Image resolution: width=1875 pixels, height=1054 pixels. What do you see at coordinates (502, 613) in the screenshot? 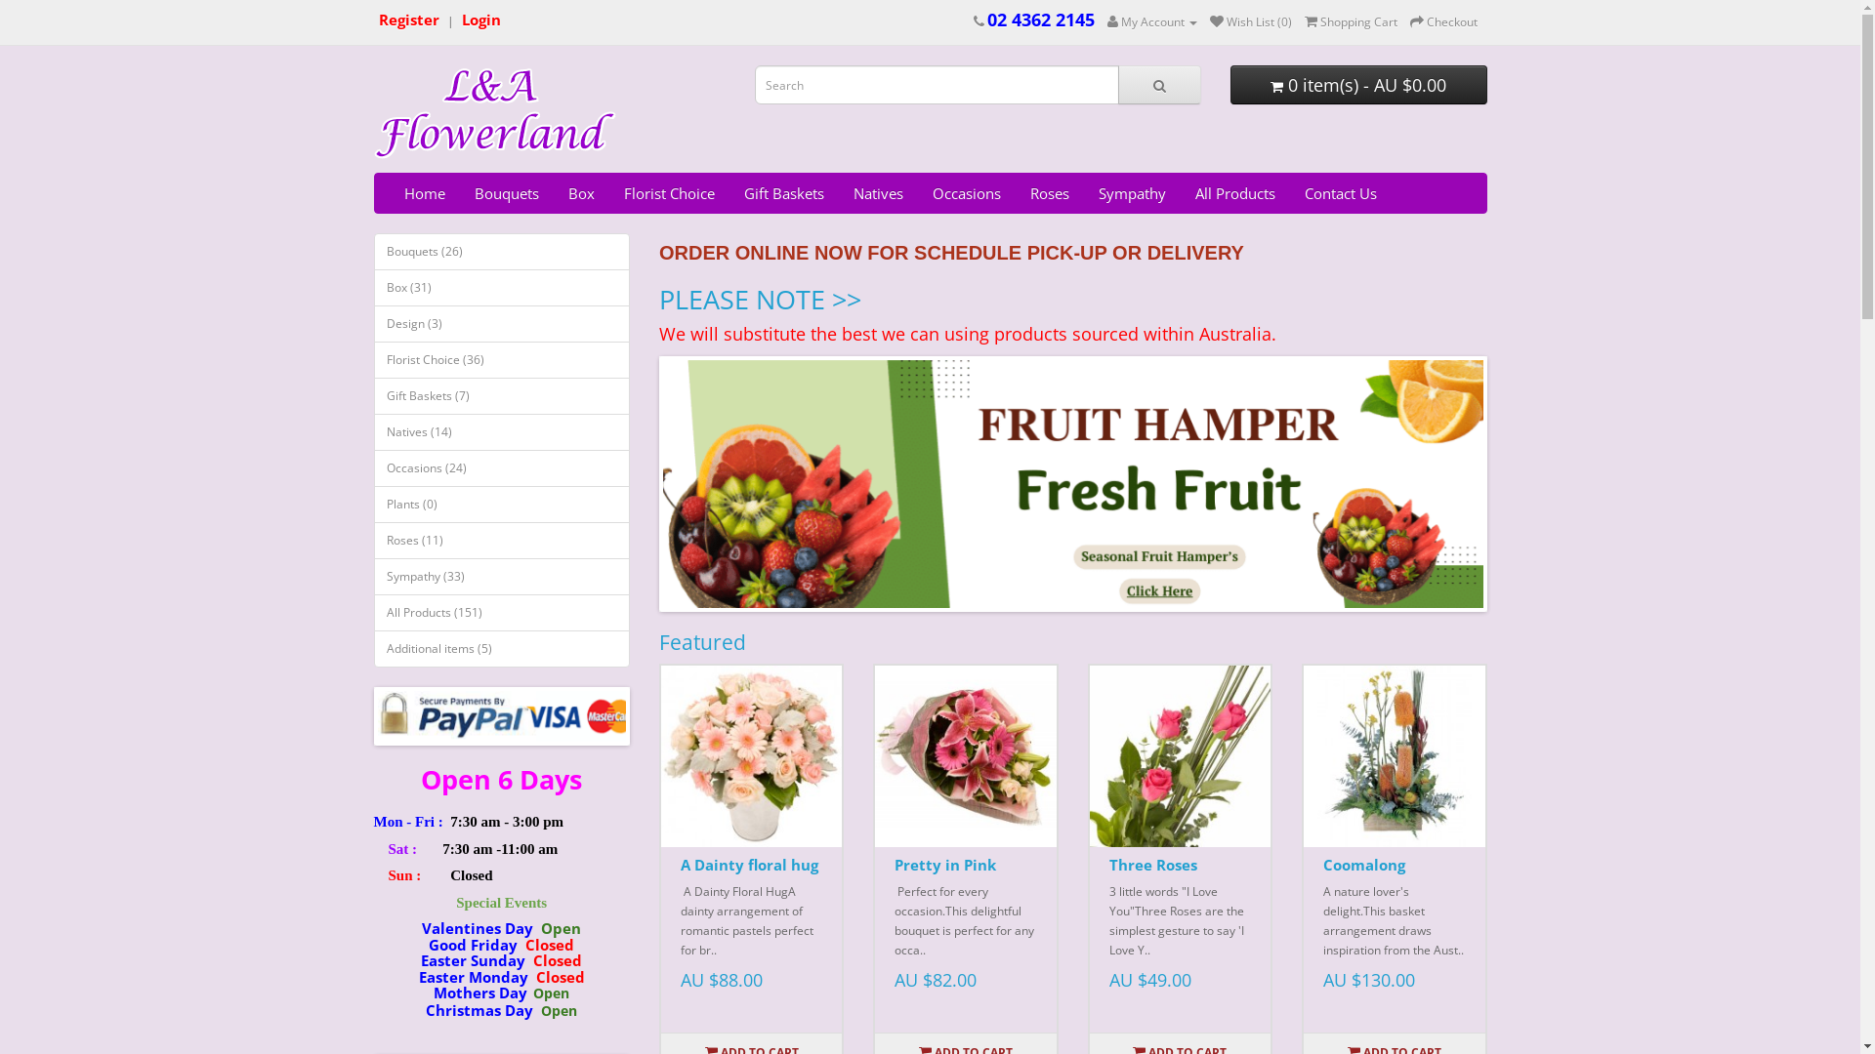
I see `All Products (151)` at bounding box center [502, 613].